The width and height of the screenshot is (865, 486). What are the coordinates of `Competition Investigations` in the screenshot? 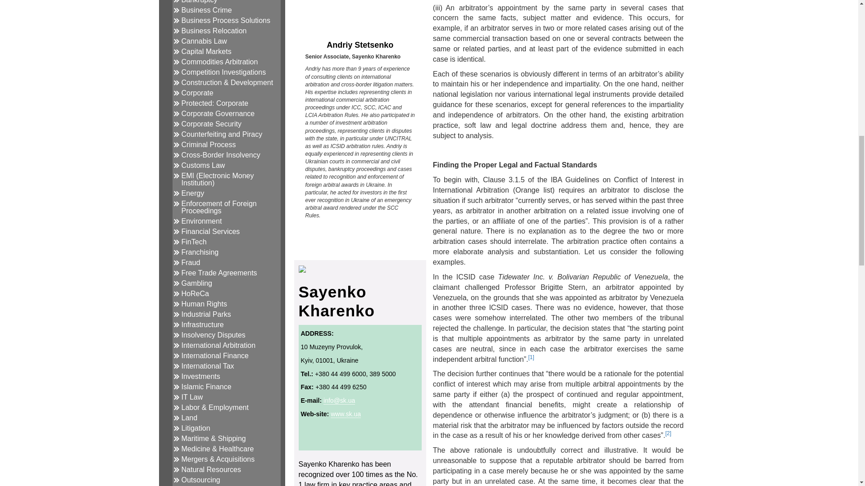 It's located at (223, 72).